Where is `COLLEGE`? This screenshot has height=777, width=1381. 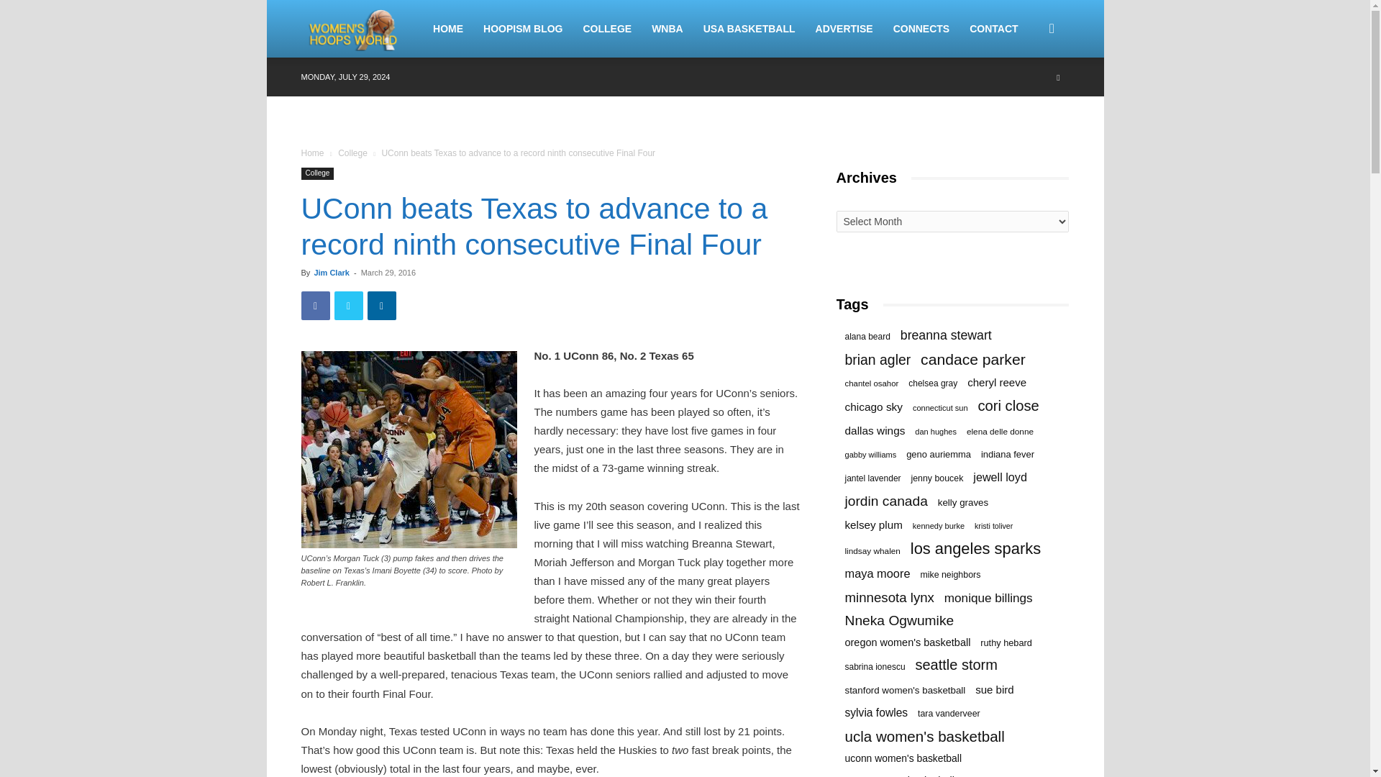
COLLEGE is located at coordinates (607, 29).